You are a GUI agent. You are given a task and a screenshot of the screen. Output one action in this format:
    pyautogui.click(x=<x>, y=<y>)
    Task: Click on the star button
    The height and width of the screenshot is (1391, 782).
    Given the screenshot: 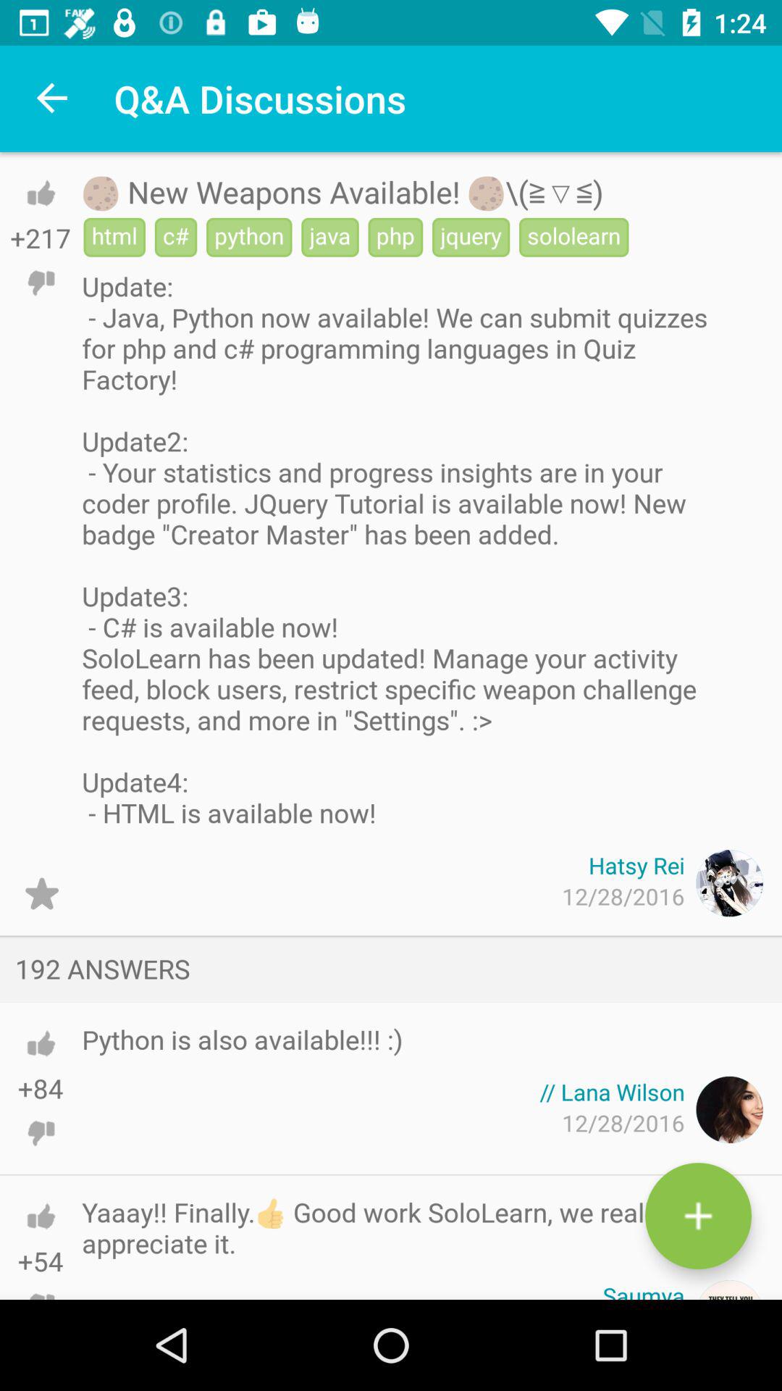 What is the action you would take?
    pyautogui.click(x=42, y=894)
    